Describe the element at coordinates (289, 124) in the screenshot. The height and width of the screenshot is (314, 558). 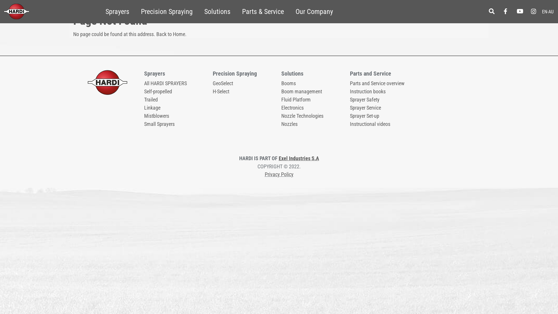
I see `Nozzles` at that location.